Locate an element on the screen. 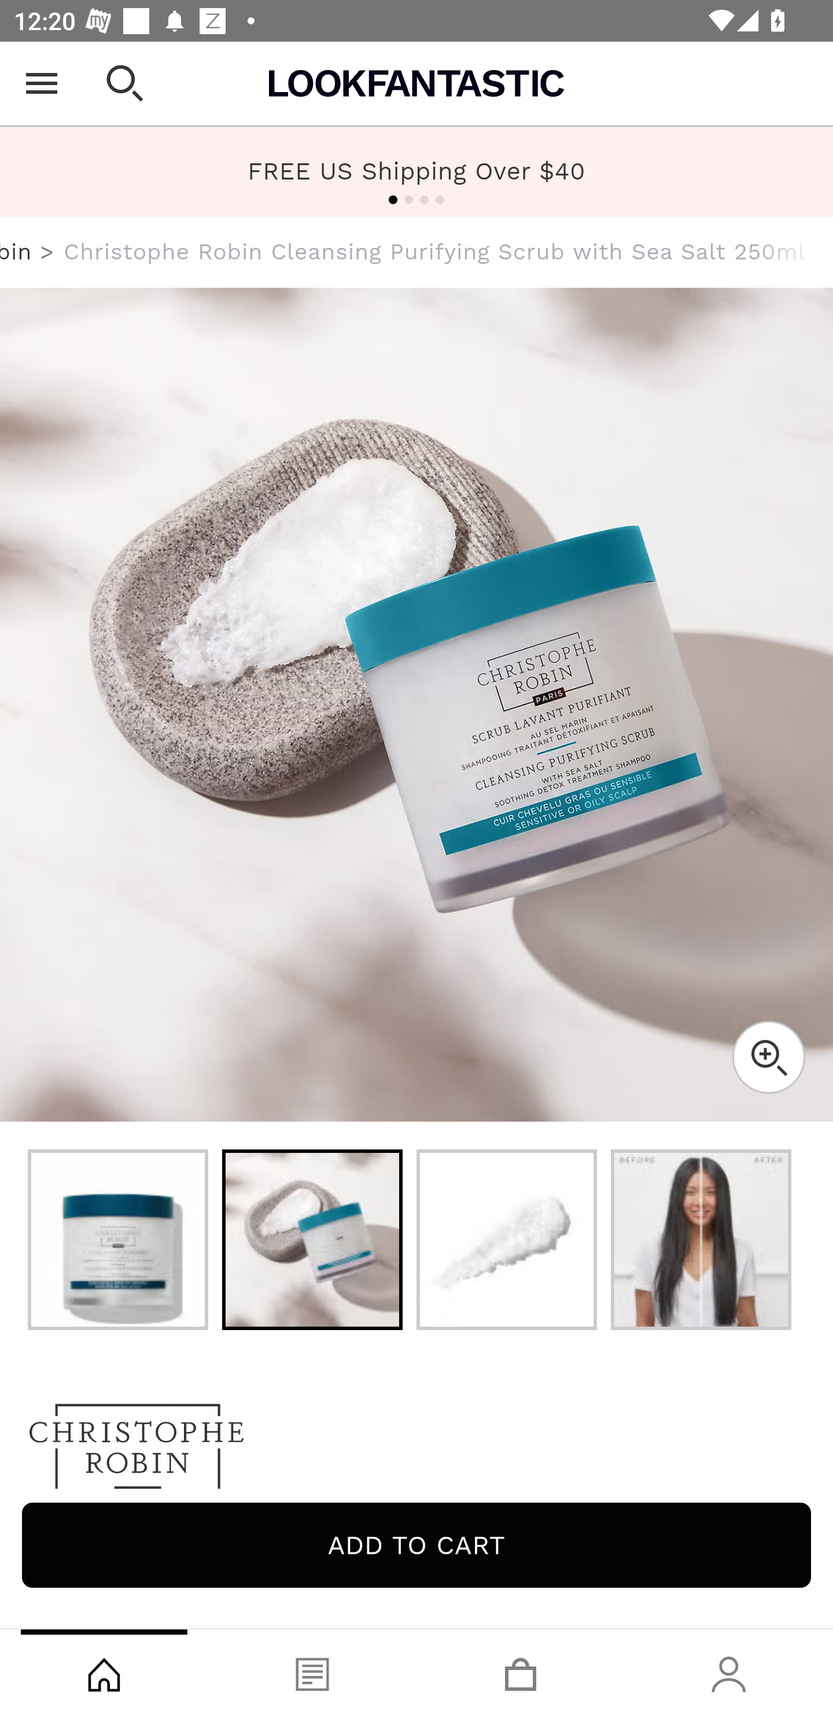 The image size is (833, 1714). Shop, tab, 1 of 4 is located at coordinates (104, 1672).